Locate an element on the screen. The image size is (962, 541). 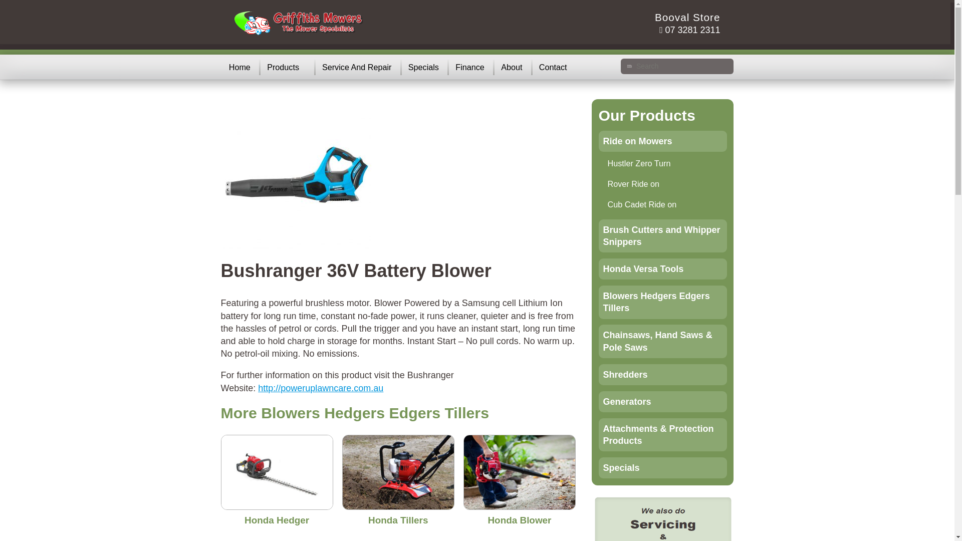
Honda Tillers is located at coordinates (398, 520).